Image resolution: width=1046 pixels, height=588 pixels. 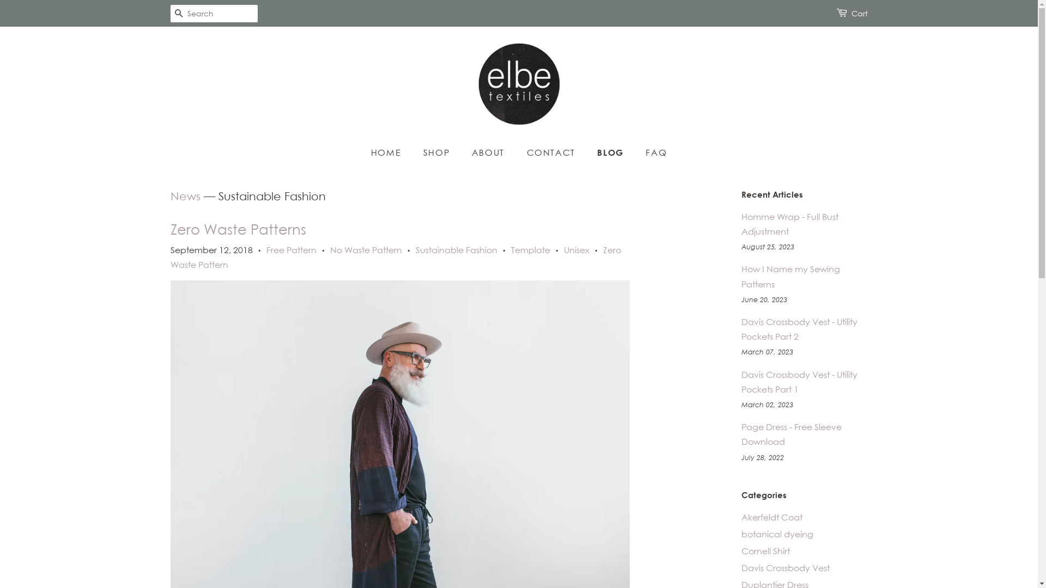 What do you see at coordinates (799, 329) in the screenshot?
I see `Davis Crossbody Vest - Utility Pockets Part 2` at bounding box center [799, 329].